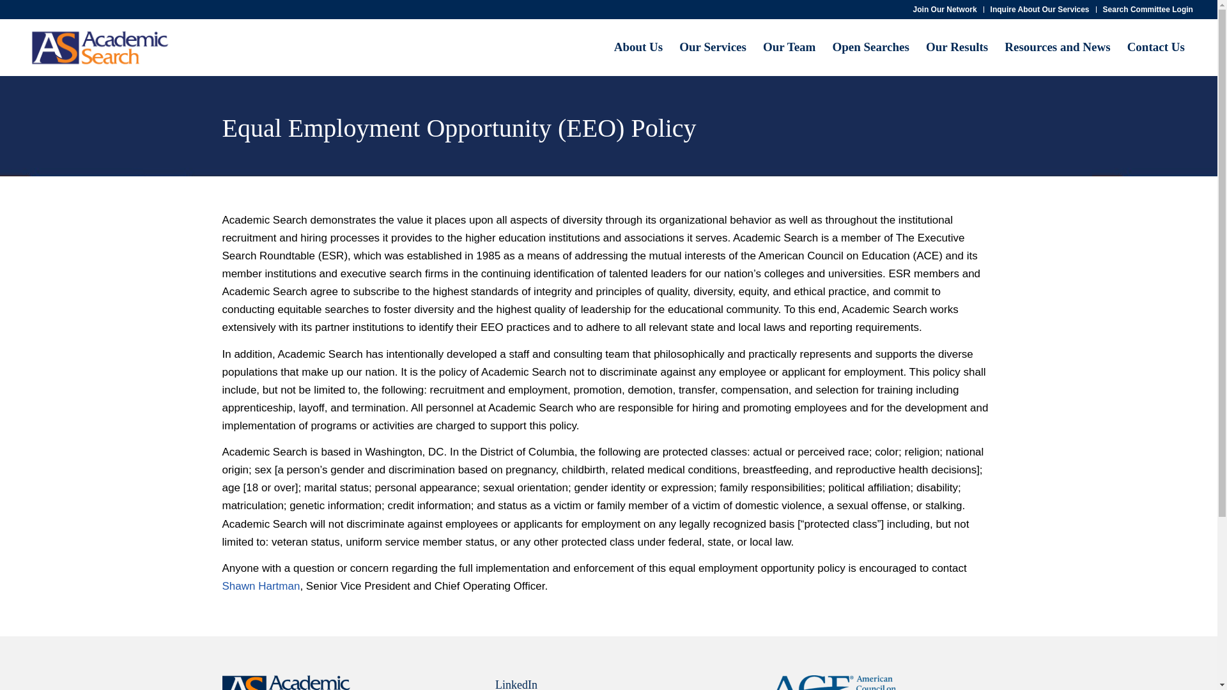  I want to click on LinkedIn, so click(516, 684).